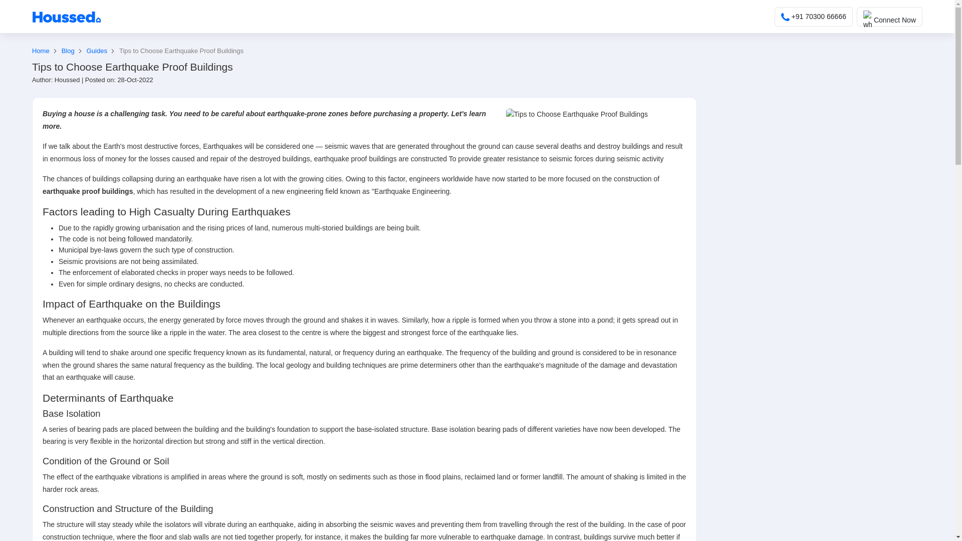 The image size is (962, 541). What do you see at coordinates (890, 17) in the screenshot?
I see `Connect Now` at bounding box center [890, 17].